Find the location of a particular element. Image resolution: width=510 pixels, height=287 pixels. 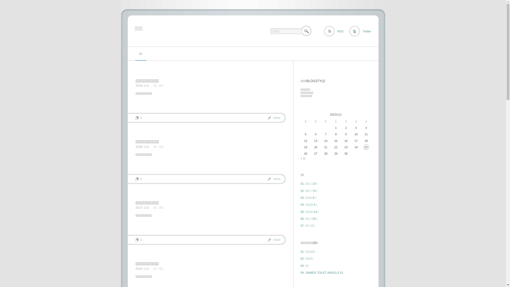

04. SAMEN TOILET ANGELS 01 is located at coordinates (322, 273).